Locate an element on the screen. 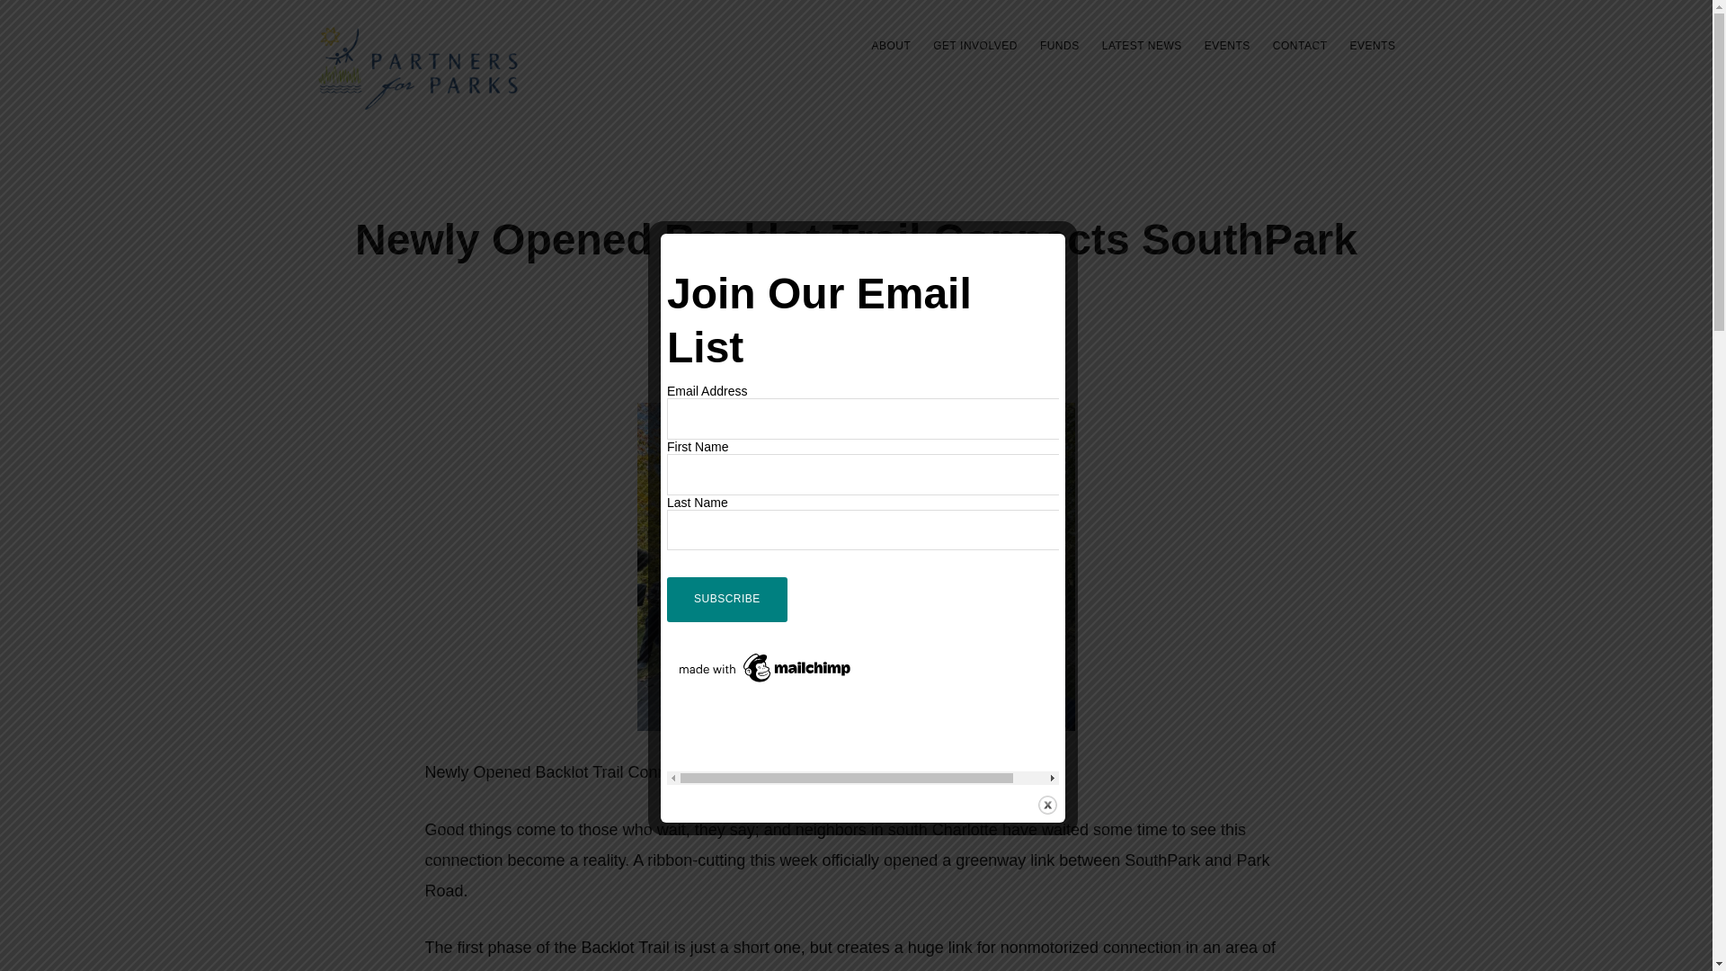 The height and width of the screenshot is (971, 1726). Mailchimp - email marketing made easy and fun is located at coordinates (765, 656).